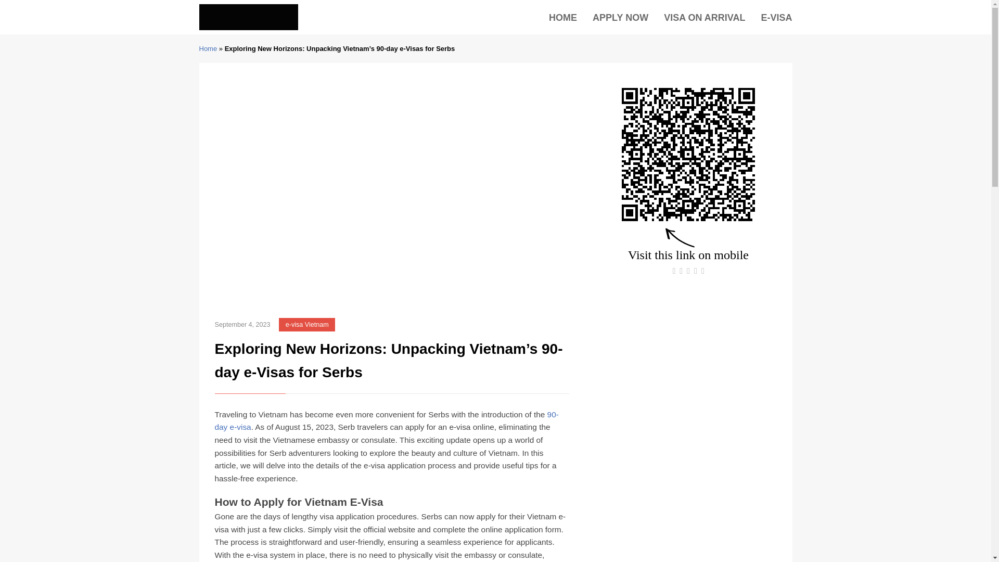 Image resolution: width=999 pixels, height=562 pixels. Describe the element at coordinates (386, 421) in the screenshot. I see `90-day e-visa` at that location.